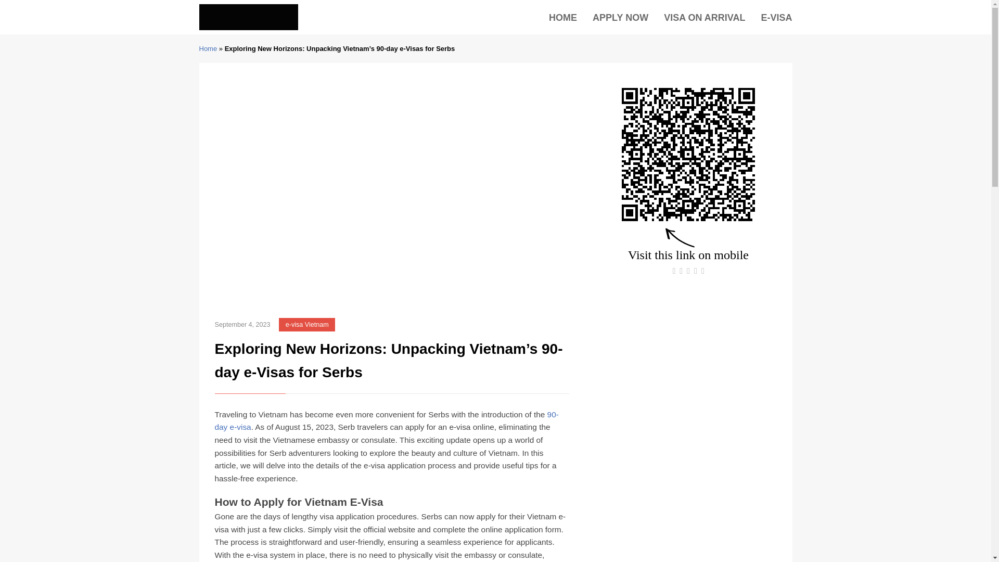 Image resolution: width=999 pixels, height=562 pixels. Describe the element at coordinates (386, 421) in the screenshot. I see `90-day e-visa` at that location.